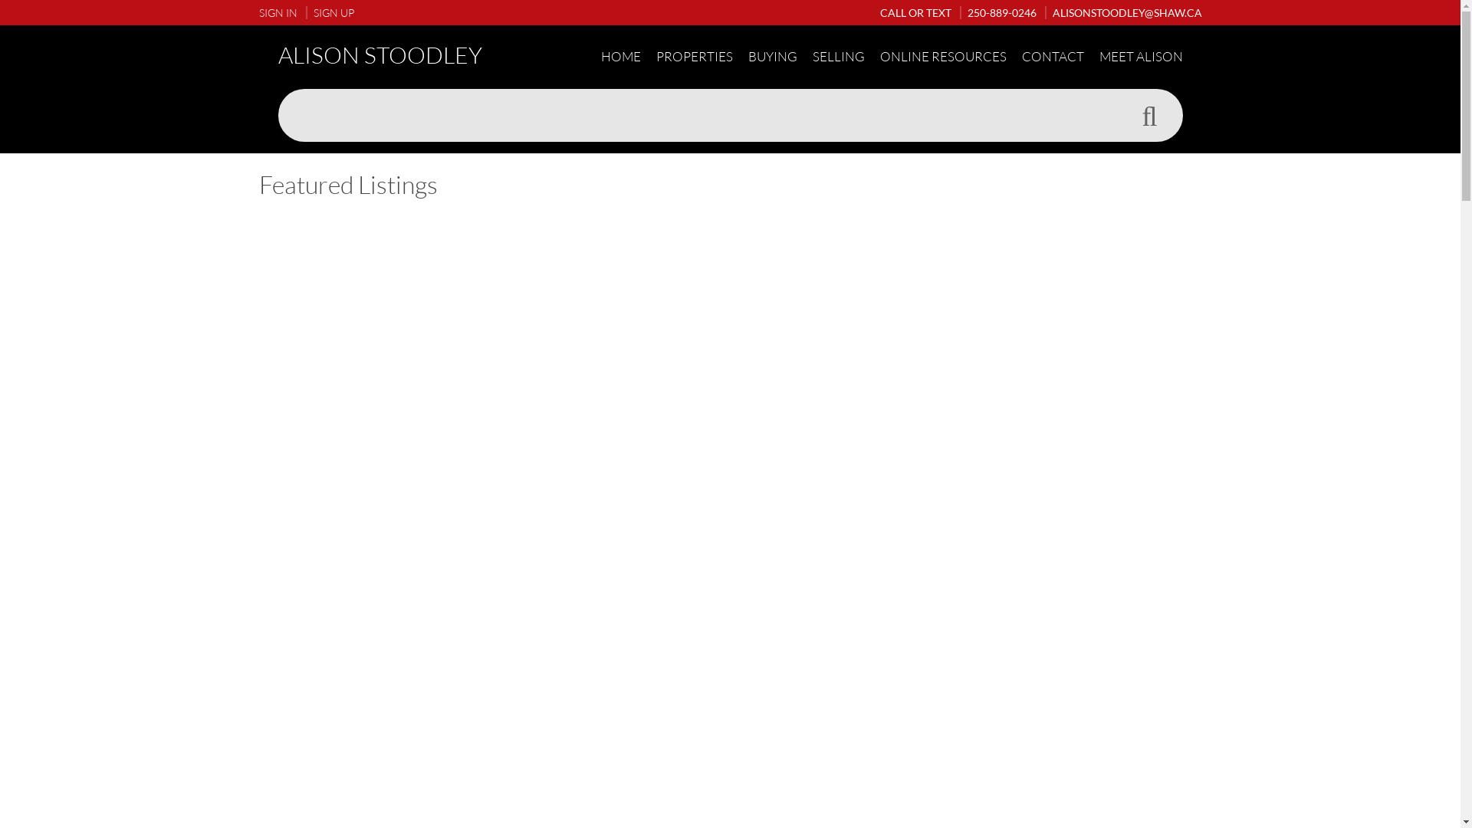 The width and height of the screenshot is (1472, 828). Describe the element at coordinates (278, 12) in the screenshot. I see `SIGN IN` at that location.